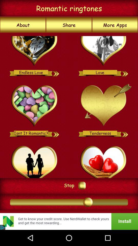 The image size is (138, 246). Describe the element at coordinates (23, 25) in the screenshot. I see `swipe until the about icon` at that location.